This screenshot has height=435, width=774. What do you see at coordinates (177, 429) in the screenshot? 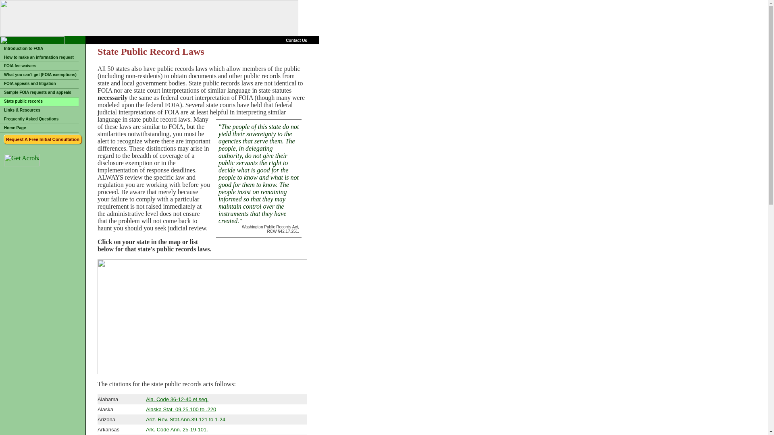
I see `Ark. Code Ann. 25-19-101.` at bounding box center [177, 429].